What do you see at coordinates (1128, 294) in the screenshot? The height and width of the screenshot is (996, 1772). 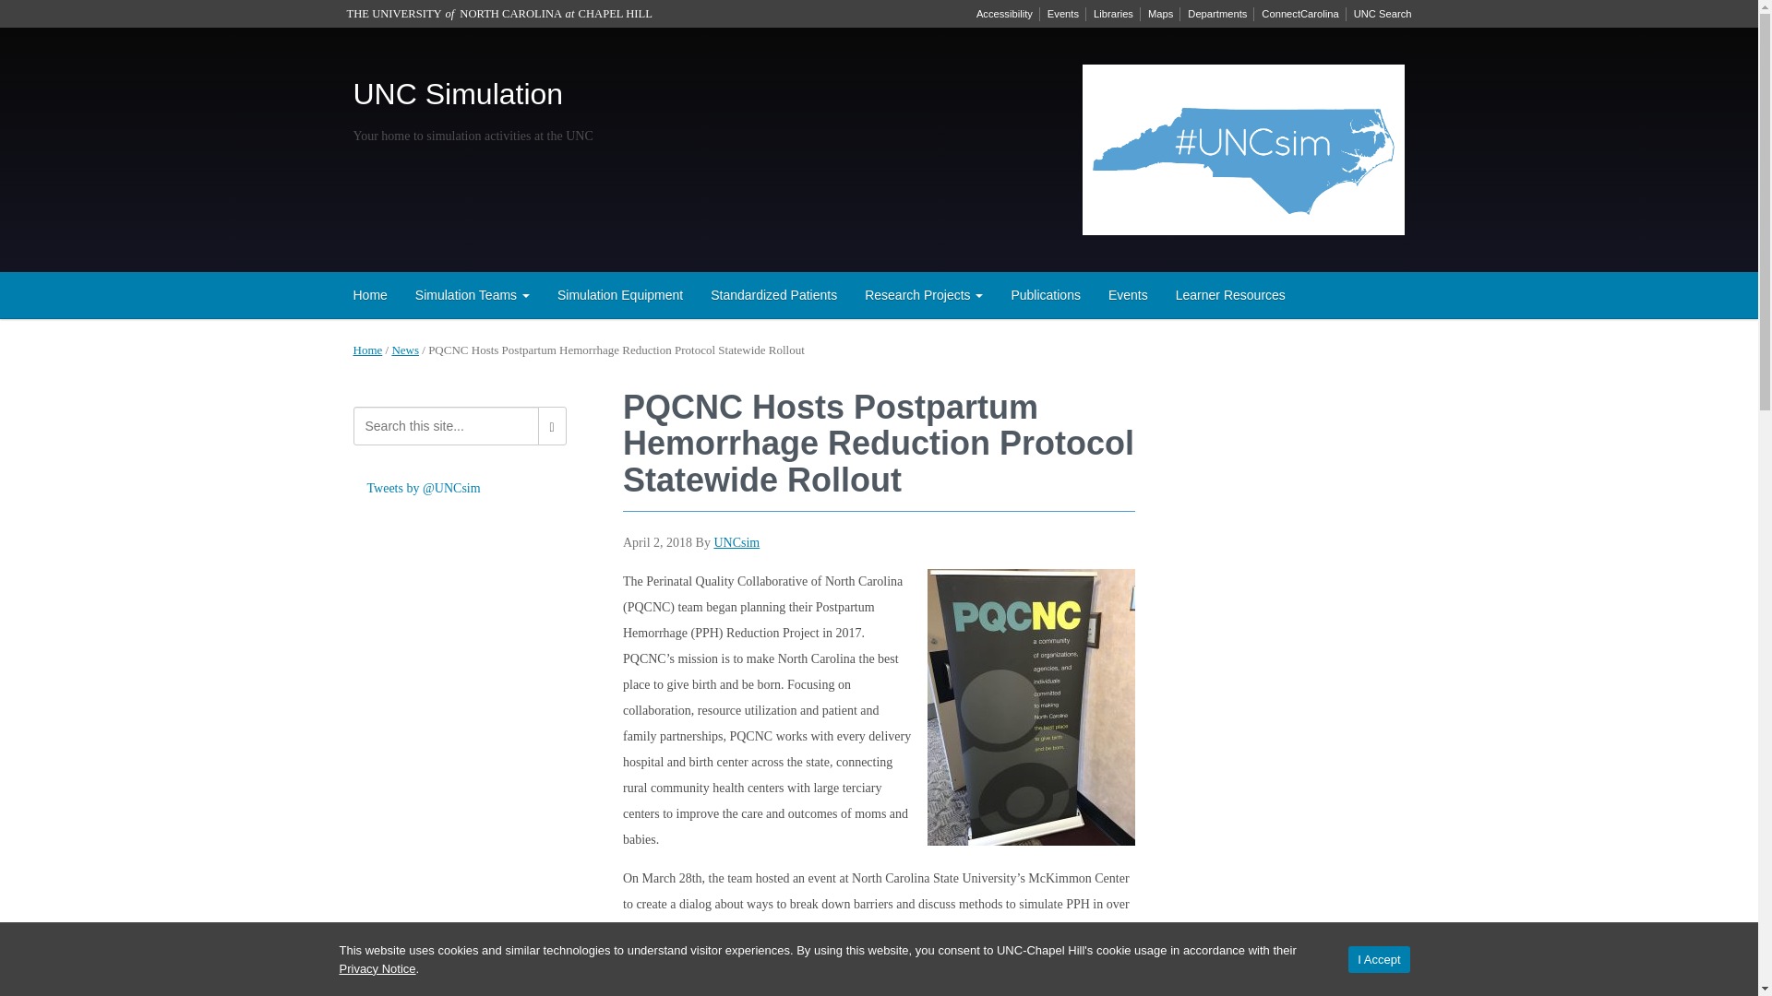 I see `Events` at bounding box center [1128, 294].